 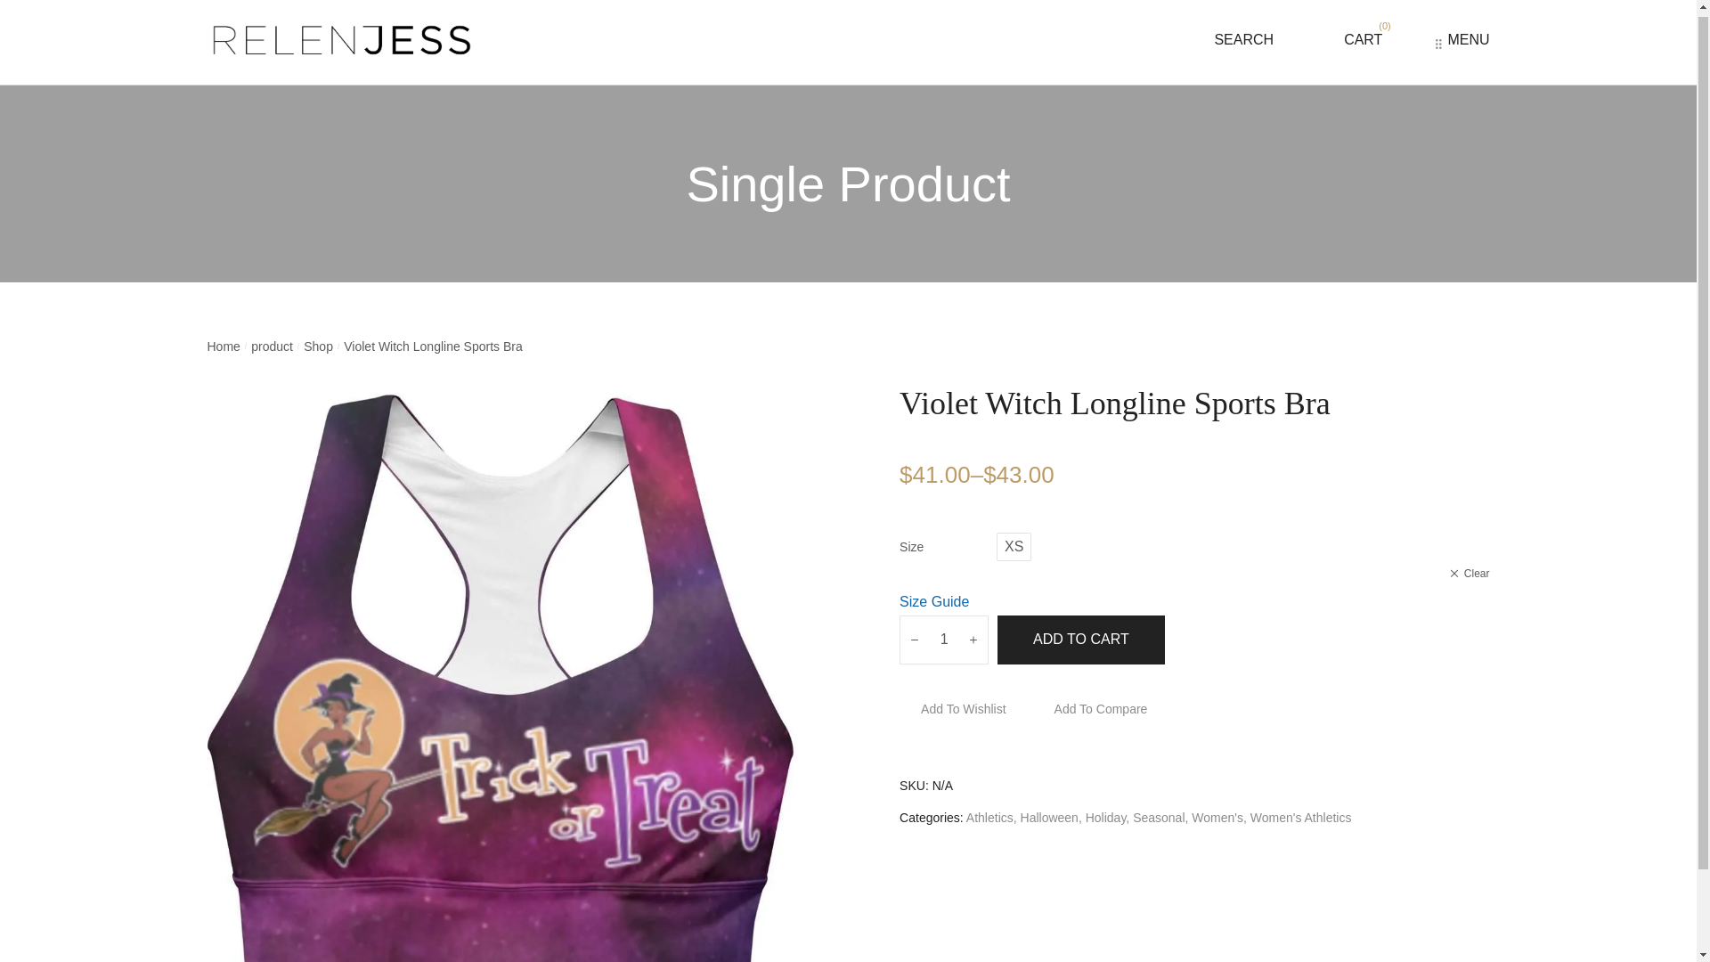 I want to click on 1, so click(x=943, y=640).